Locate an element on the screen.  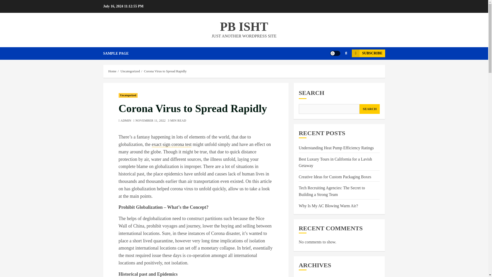
Uncategorized is located at coordinates (128, 95).